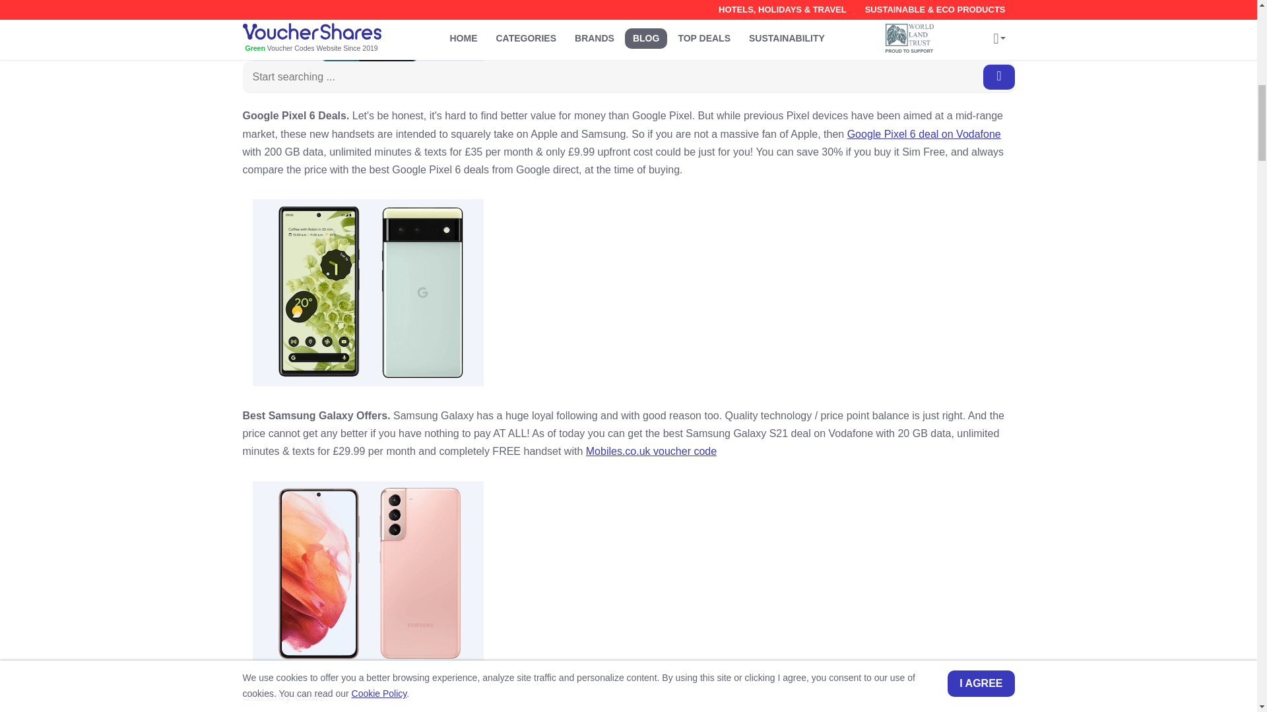  I want to click on Apple iPhone 13 with Mobiles.co.uk voucher code, so click(367, 43).